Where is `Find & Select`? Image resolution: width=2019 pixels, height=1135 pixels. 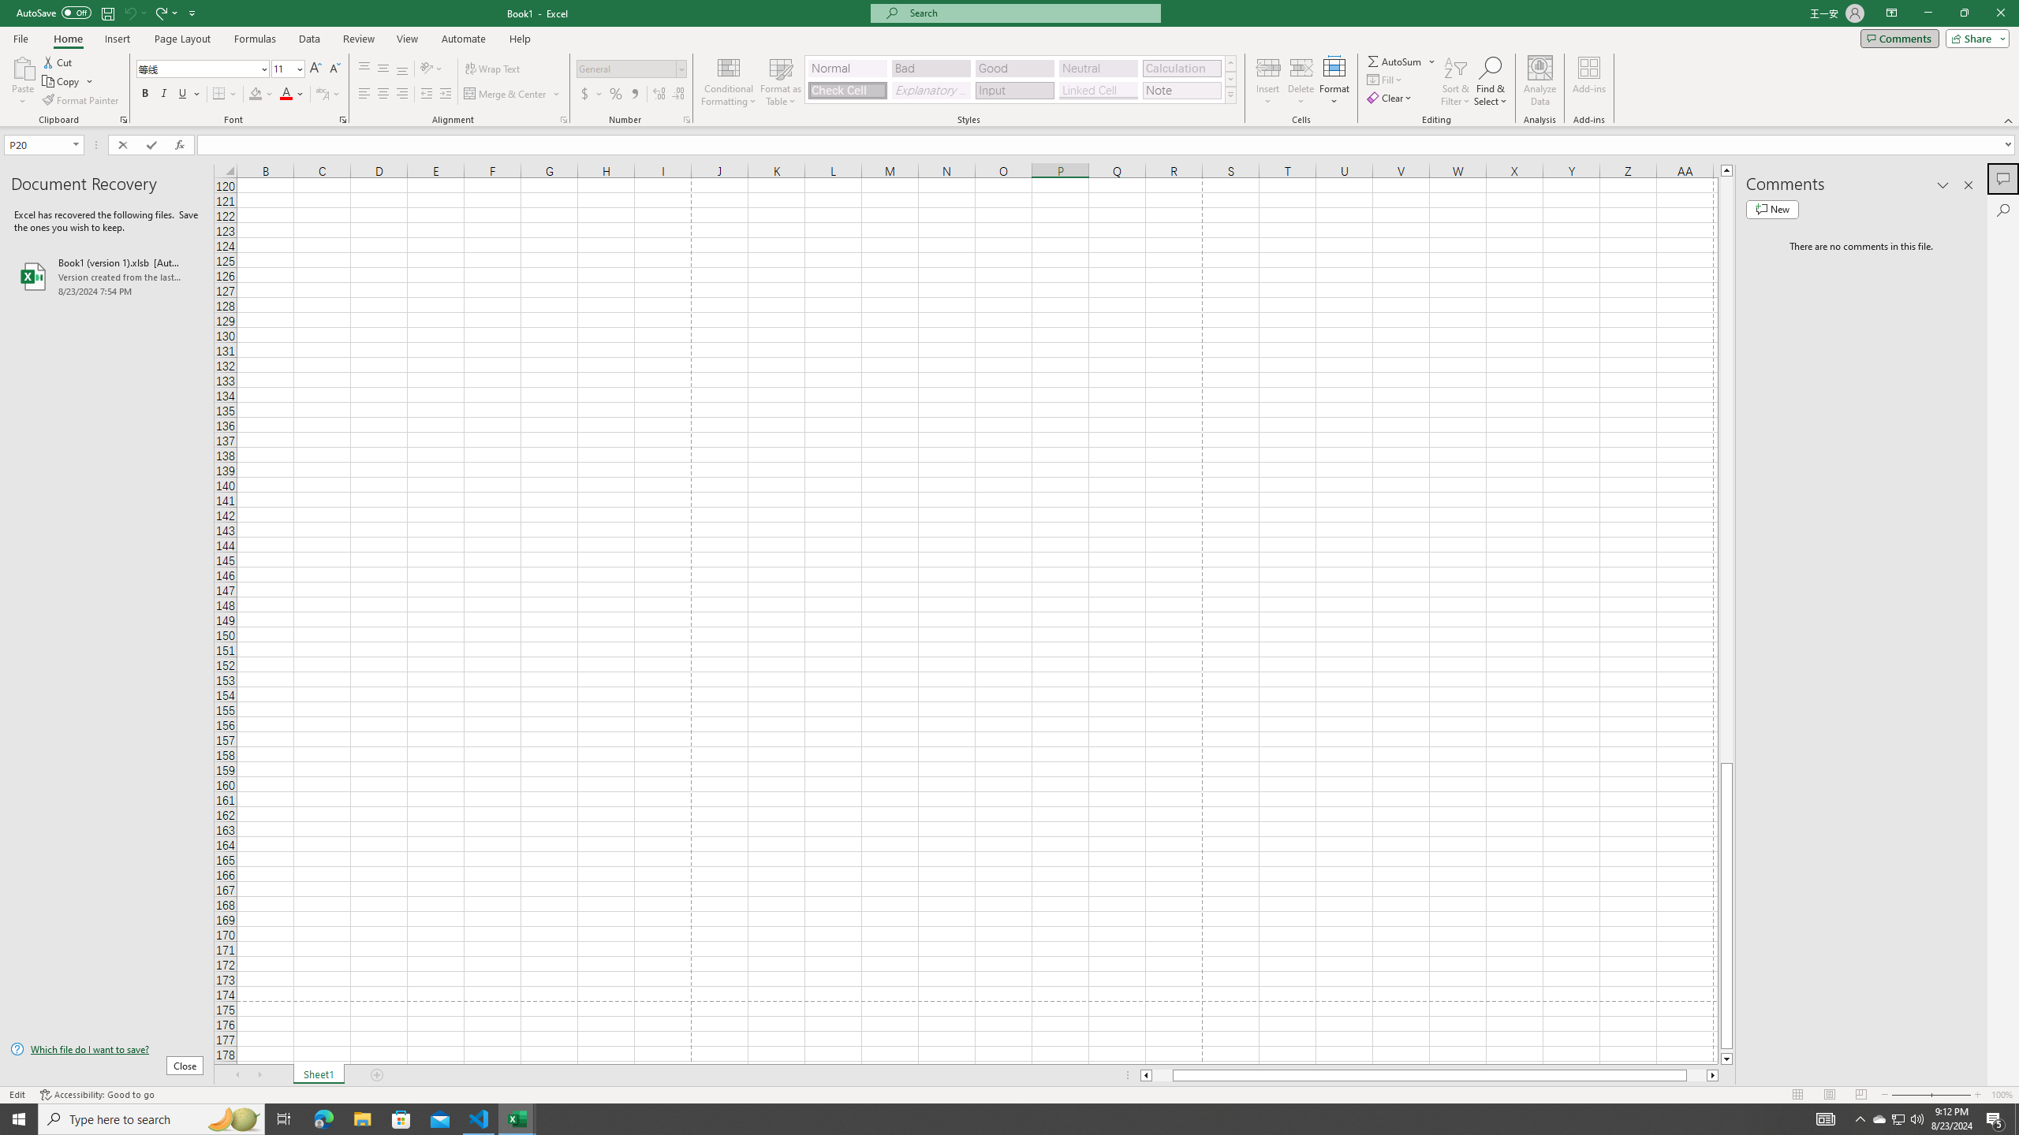
Find & Select is located at coordinates (1491, 81).